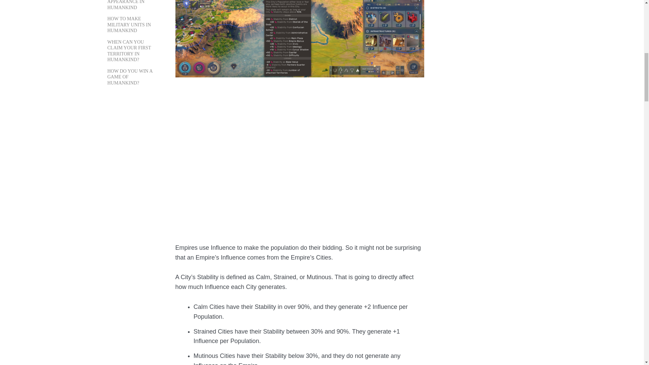 The height and width of the screenshot is (365, 649). I want to click on HOW DO YOU WIN A GAME OF HUMANKIND?, so click(130, 77).